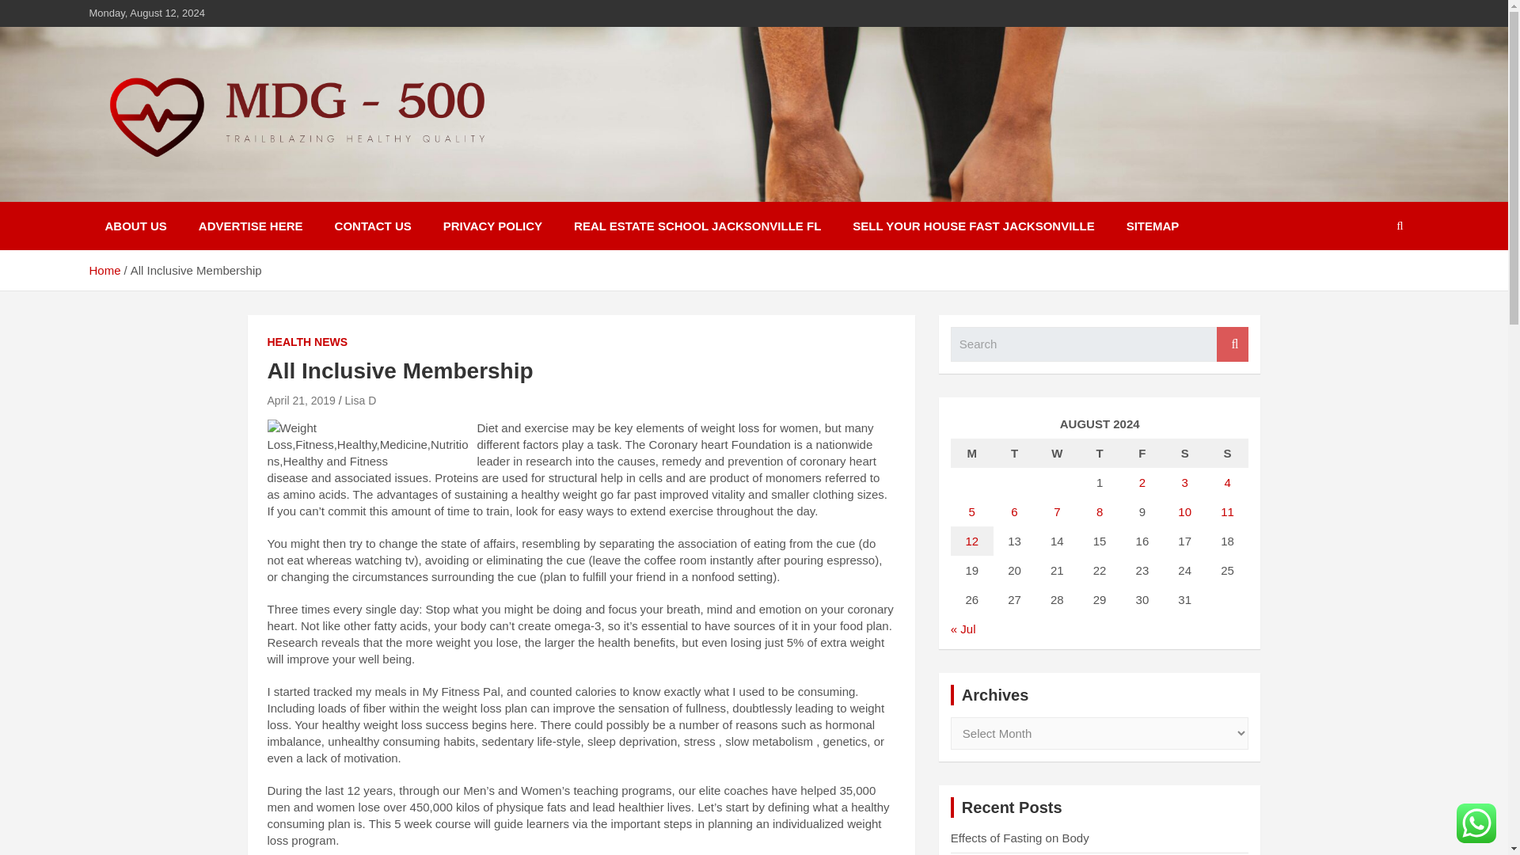 This screenshot has height=855, width=1520. I want to click on 10, so click(1184, 511).